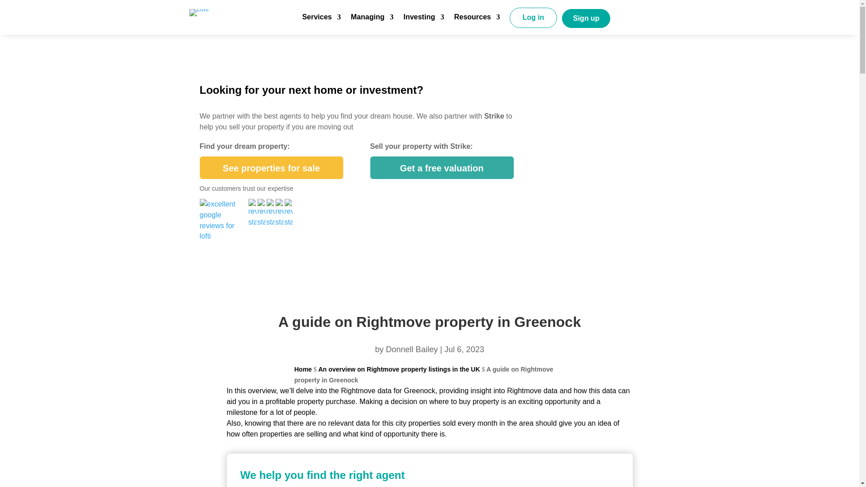 This screenshot has height=487, width=866. Describe the element at coordinates (412, 349) in the screenshot. I see `Posts by Donnell Bailey` at that location.